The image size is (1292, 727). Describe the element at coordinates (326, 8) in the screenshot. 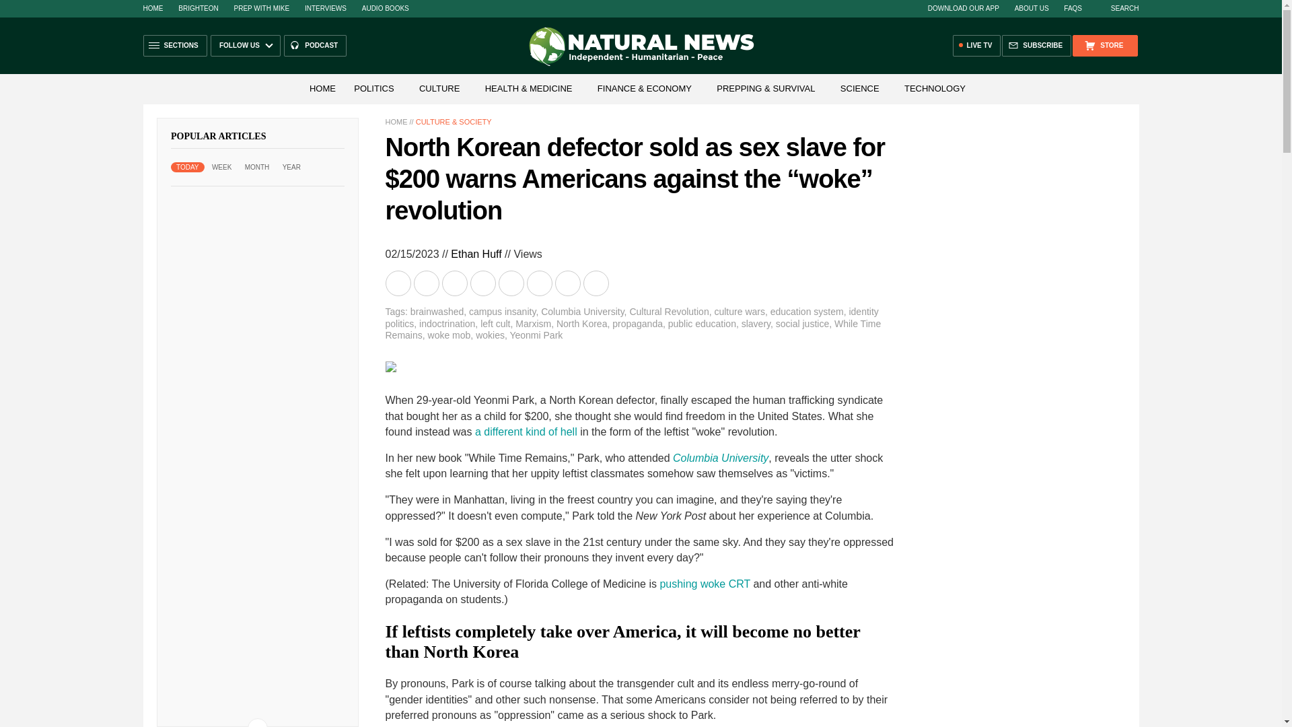

I see `INTERVIEWS` at that location.